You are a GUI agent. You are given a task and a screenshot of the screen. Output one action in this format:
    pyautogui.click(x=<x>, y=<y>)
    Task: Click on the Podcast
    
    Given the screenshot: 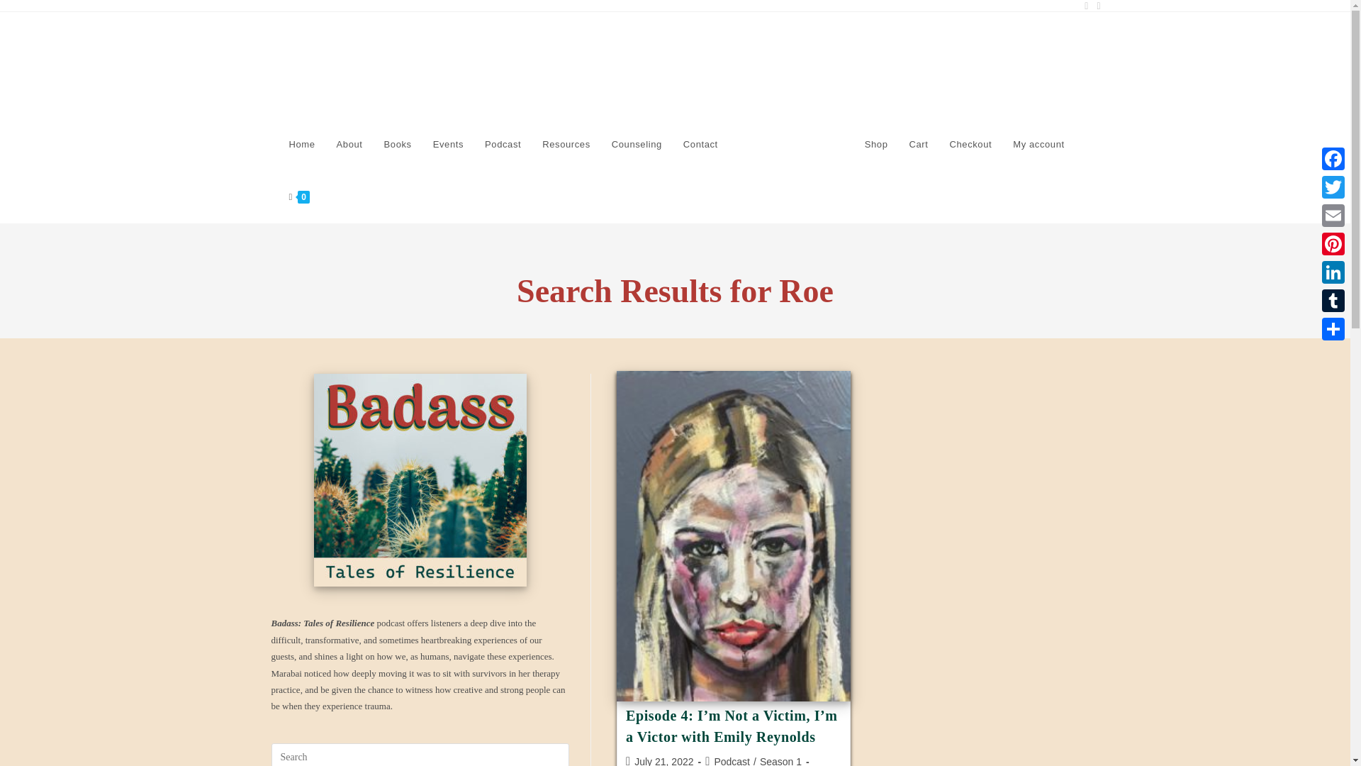 What is the action you would take?
    pyautogui.click(x=503, y=145)
    